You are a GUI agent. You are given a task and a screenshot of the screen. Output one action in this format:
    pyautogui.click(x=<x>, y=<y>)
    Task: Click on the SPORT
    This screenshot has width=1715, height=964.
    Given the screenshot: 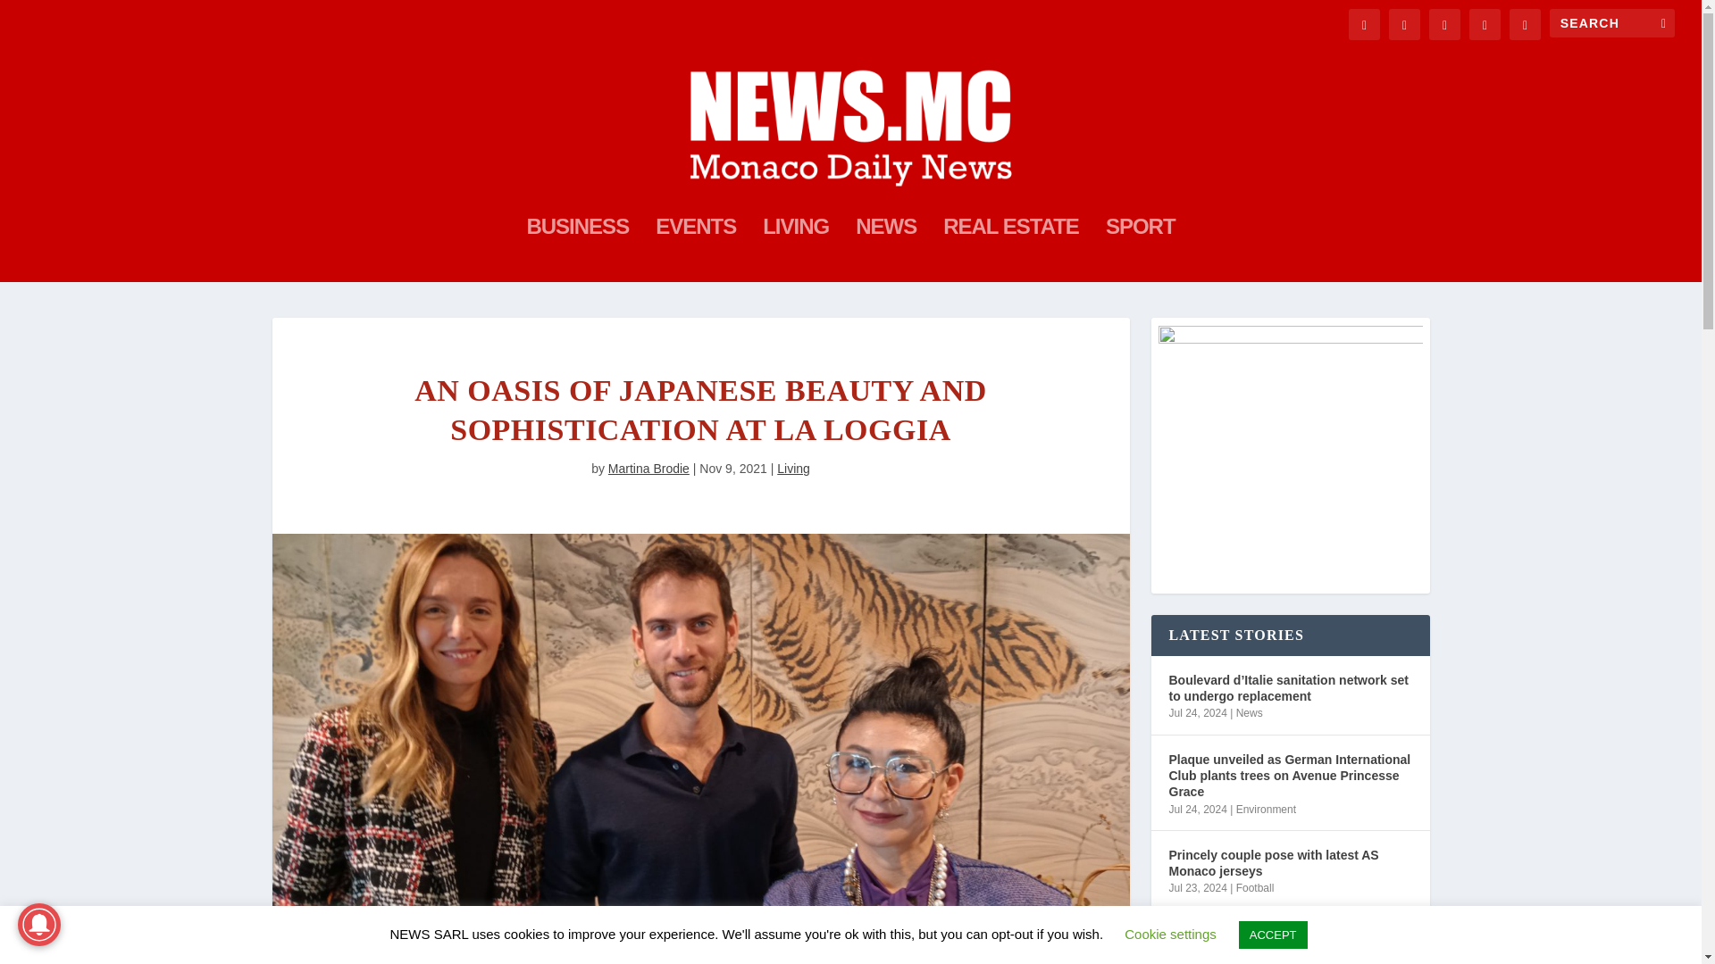 What is the action you would take?
    pyautogui.click(x=1140, y=251)
    